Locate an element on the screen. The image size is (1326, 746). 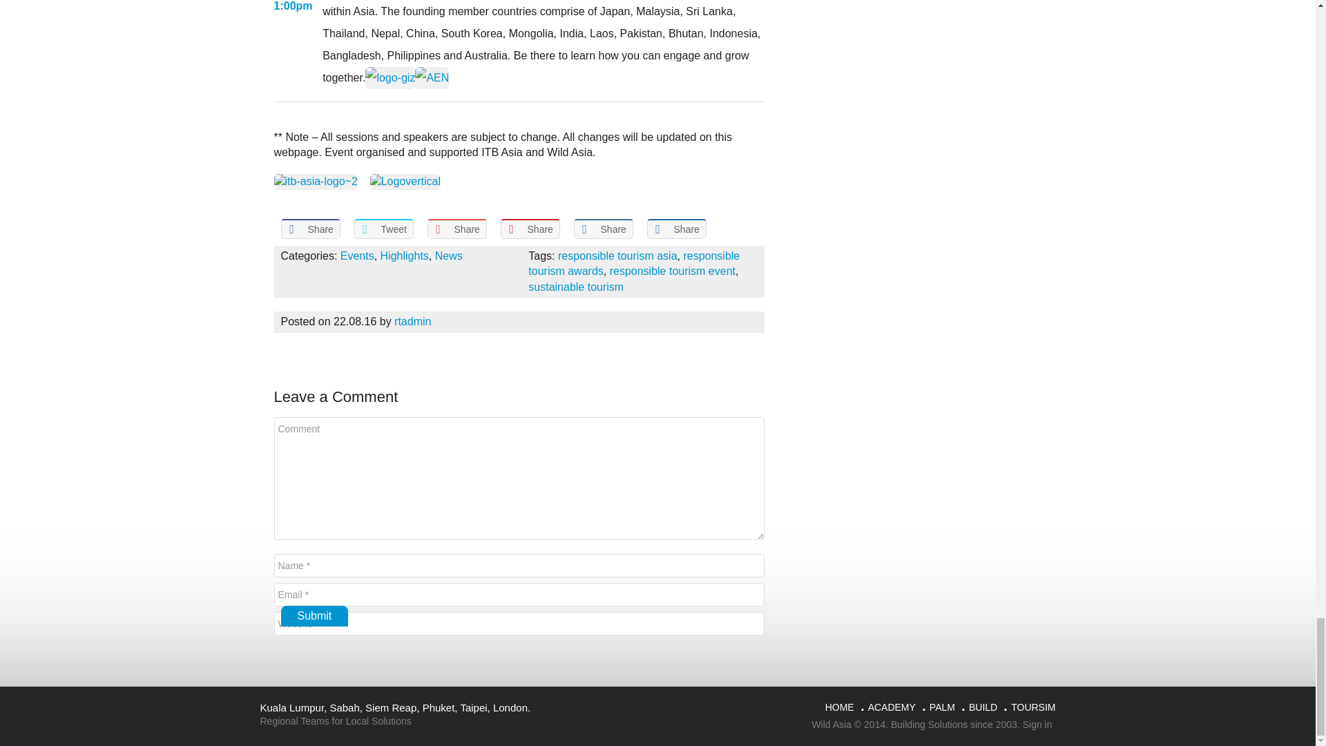
Share on Facebook is located at coordinates (309, 229).